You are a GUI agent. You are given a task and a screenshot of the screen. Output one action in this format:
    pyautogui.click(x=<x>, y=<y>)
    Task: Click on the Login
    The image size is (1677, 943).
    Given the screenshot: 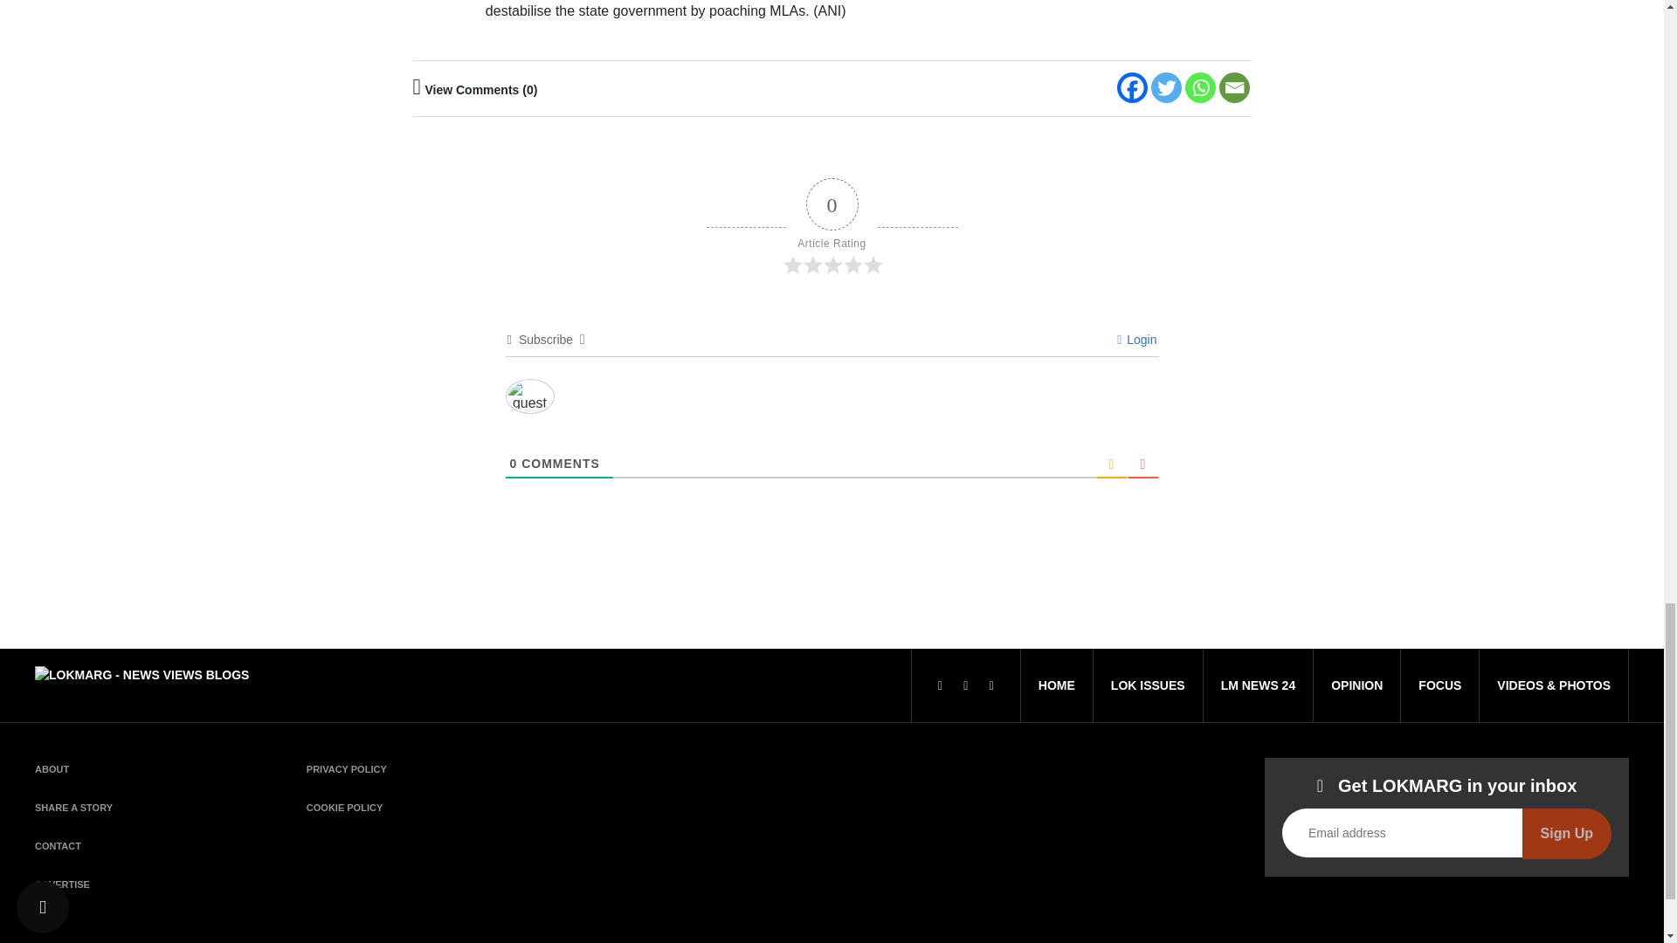 What is the action you would take?
    pyautogui.click(x=1136, y=340)
    